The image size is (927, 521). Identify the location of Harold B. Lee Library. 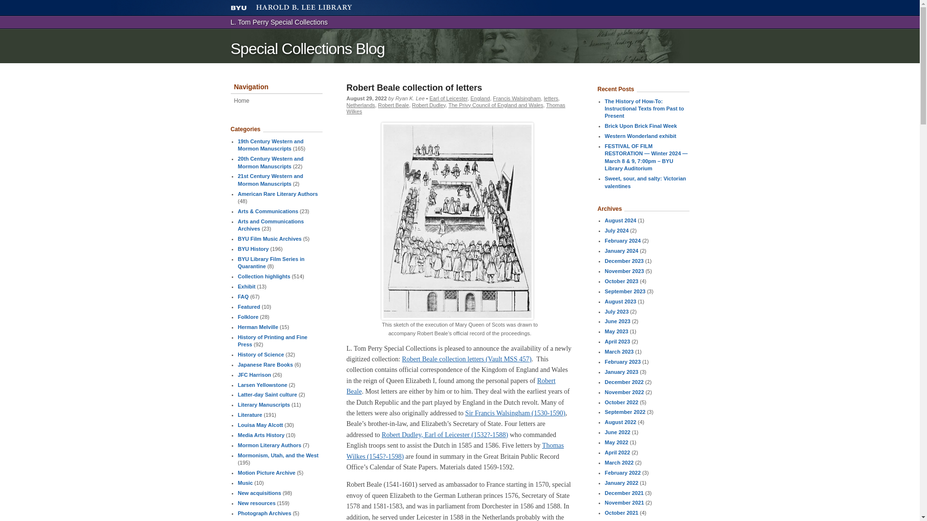
(304, 8).